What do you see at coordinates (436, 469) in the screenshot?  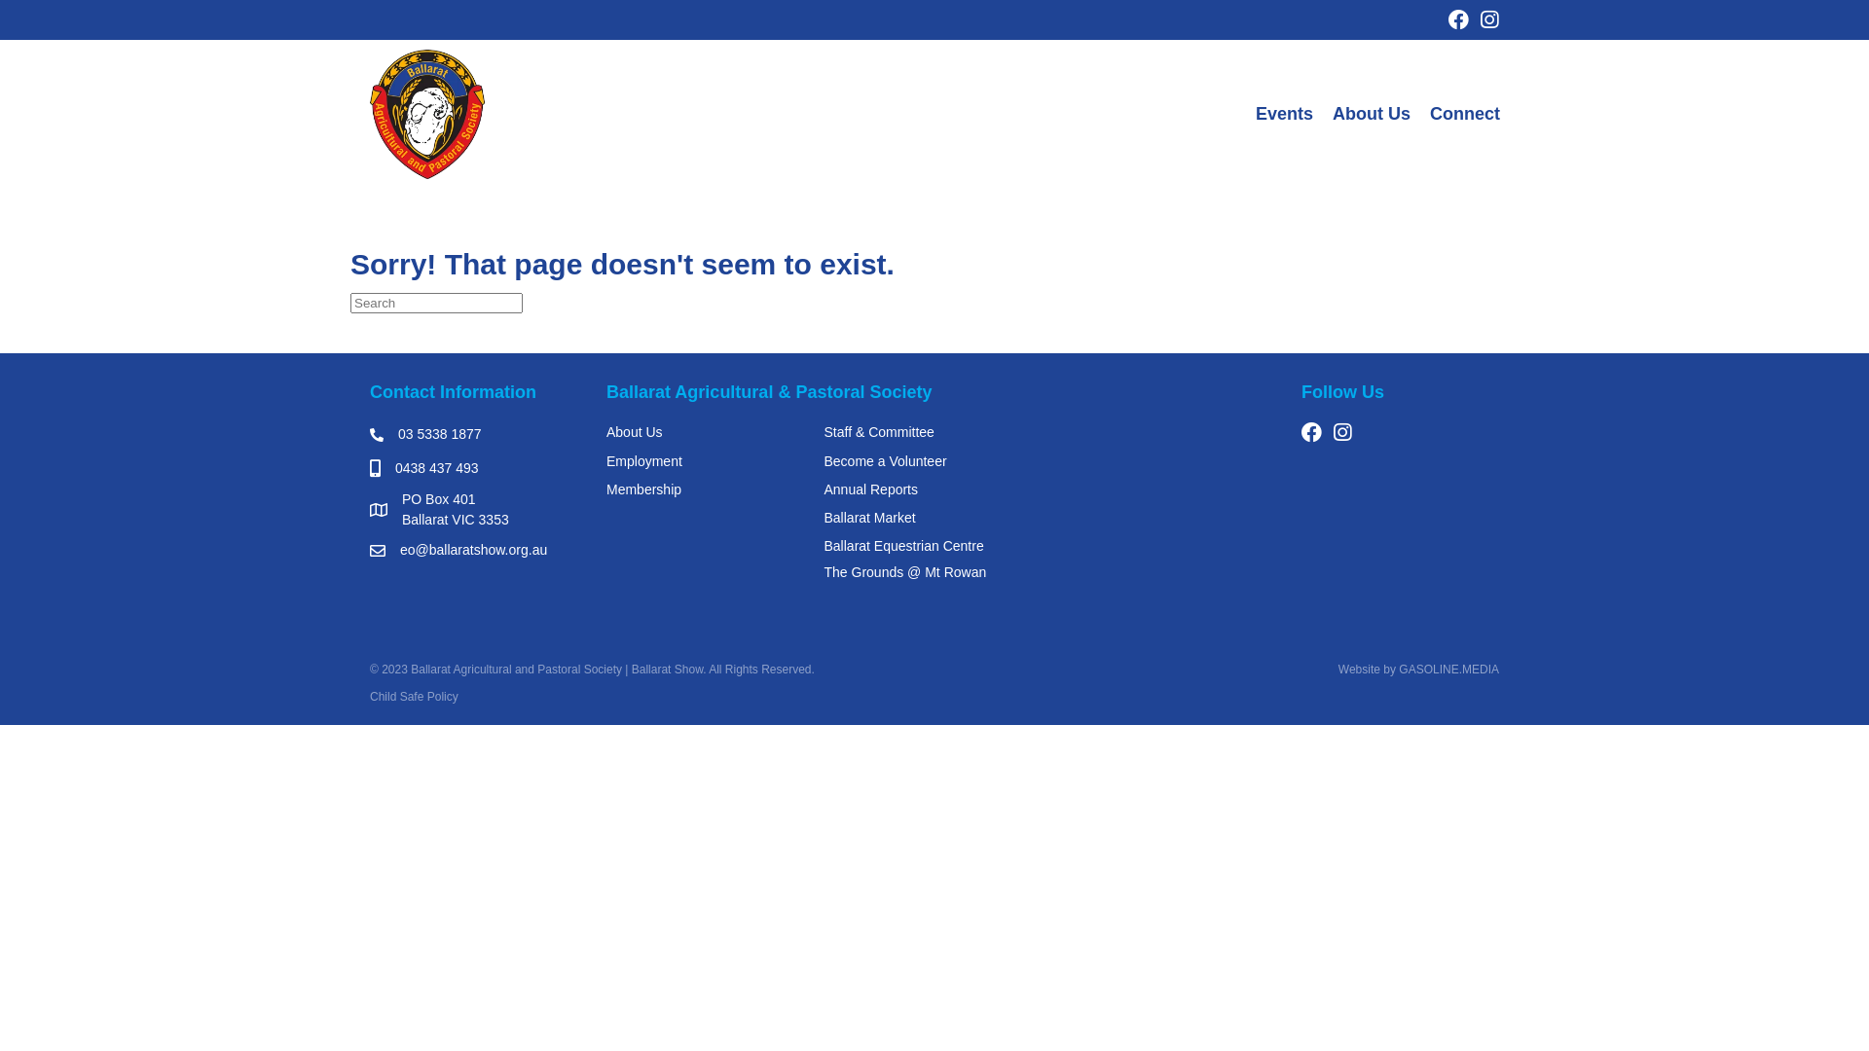 I see `0438 437 493` at bounding box center [436, 469].